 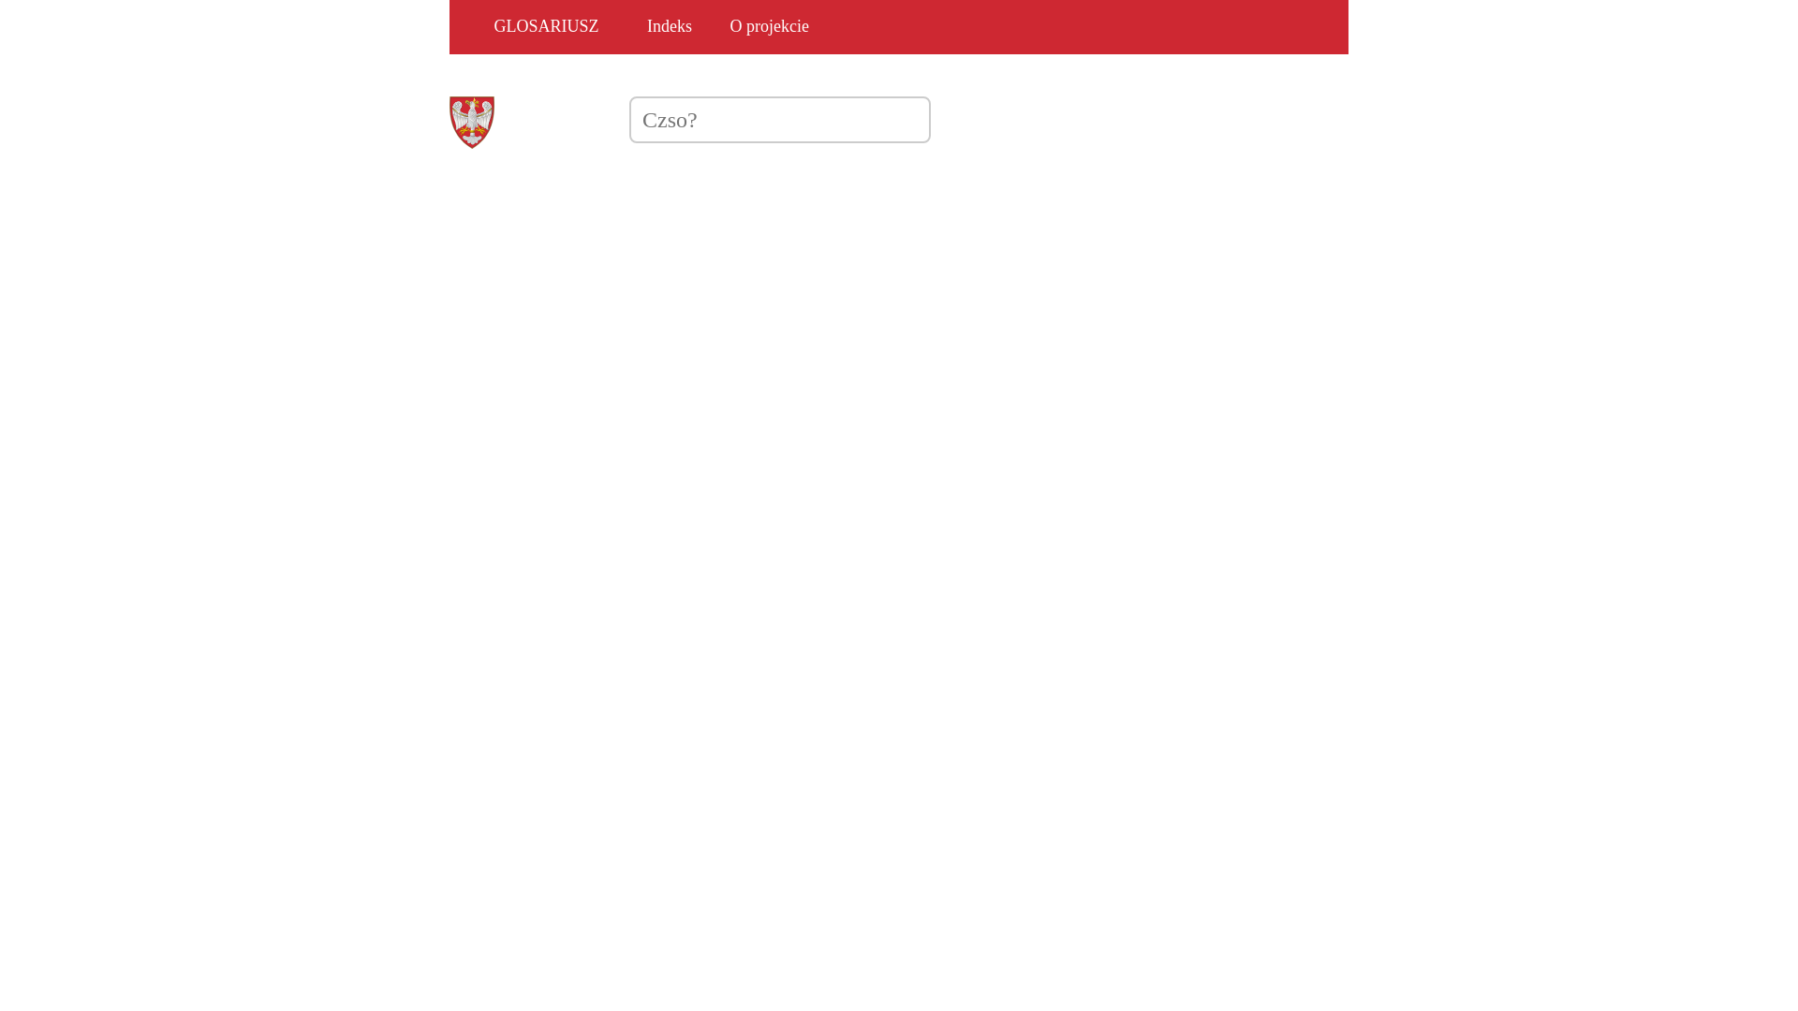 What do you see at coordinates (533, 27) in the screenshot?
I see `GLOSARIUSZ` at bounding box center [533, 27].